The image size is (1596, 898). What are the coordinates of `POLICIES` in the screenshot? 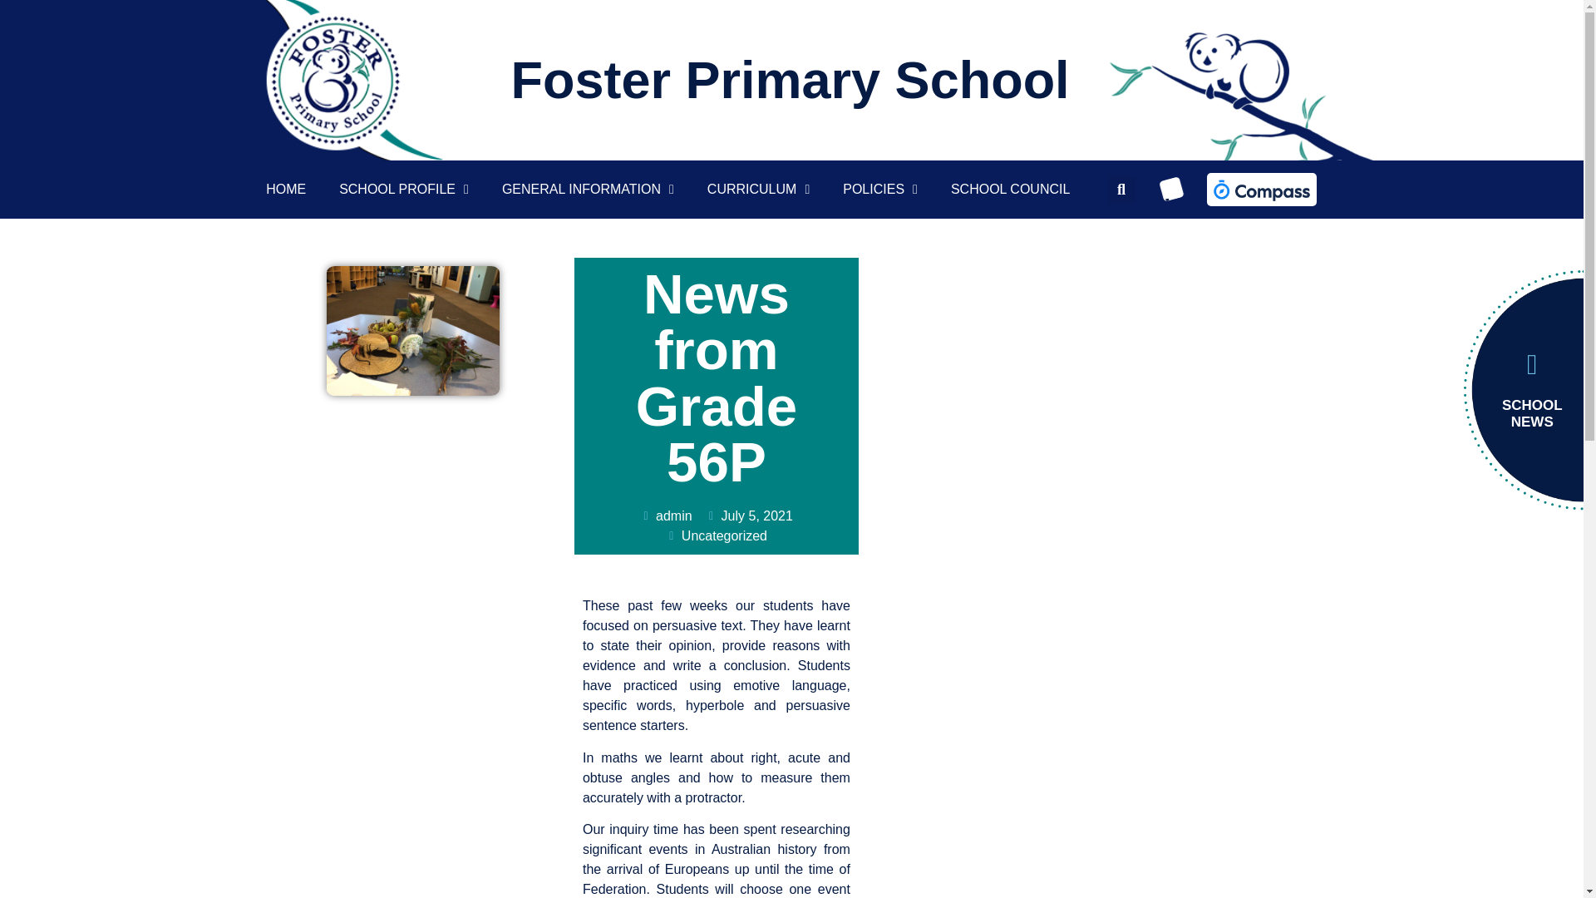 It's located at (879, 187).